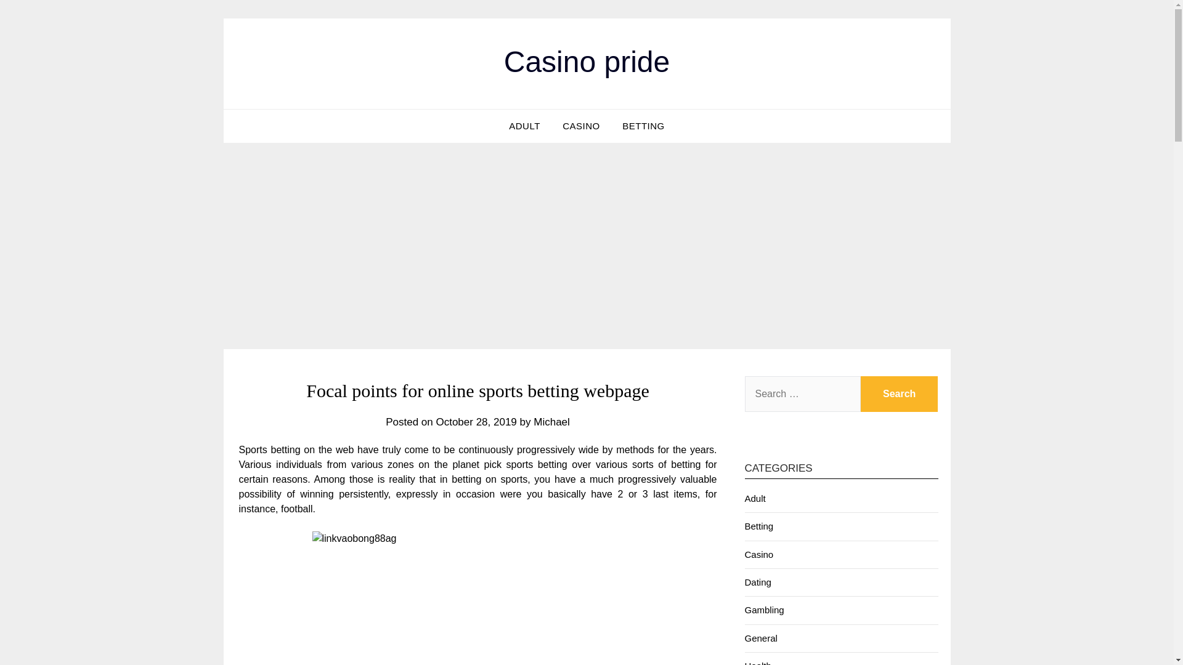 This screenshot has height=665, width=1183. Describe the element at coordinates (581, 126) in the screenshot. I see `CASINO` at that location.